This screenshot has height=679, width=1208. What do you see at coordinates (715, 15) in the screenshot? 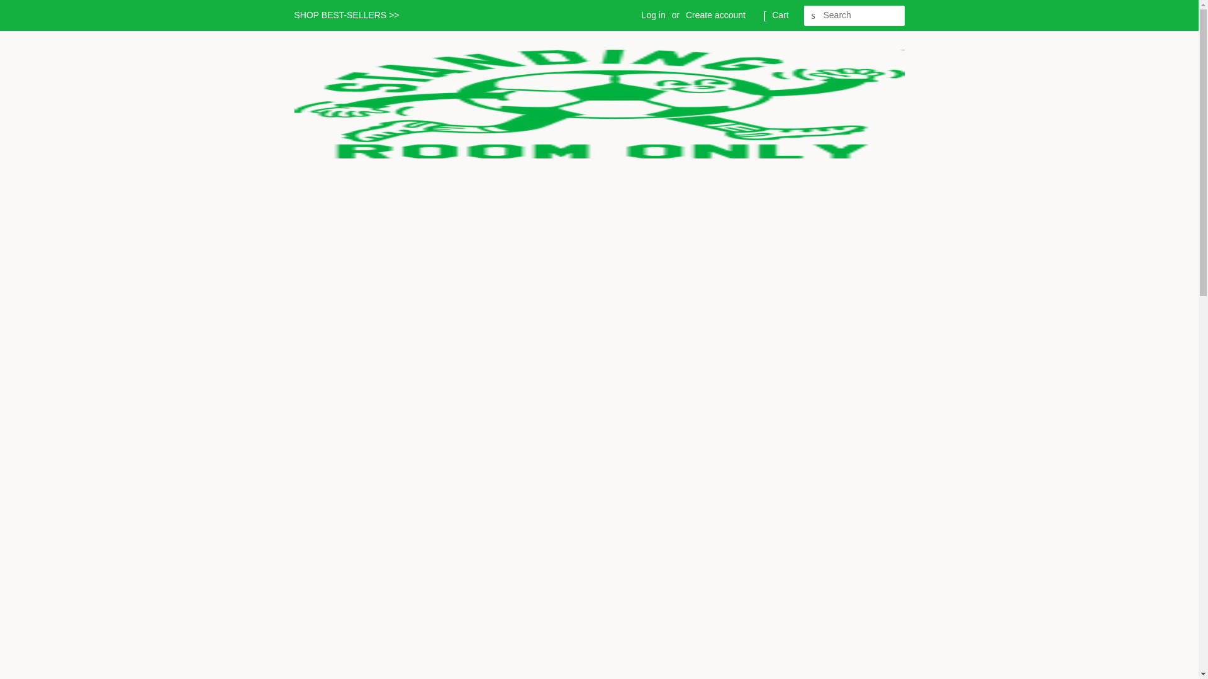
I see `Create account` at bounding box center [715, 15].